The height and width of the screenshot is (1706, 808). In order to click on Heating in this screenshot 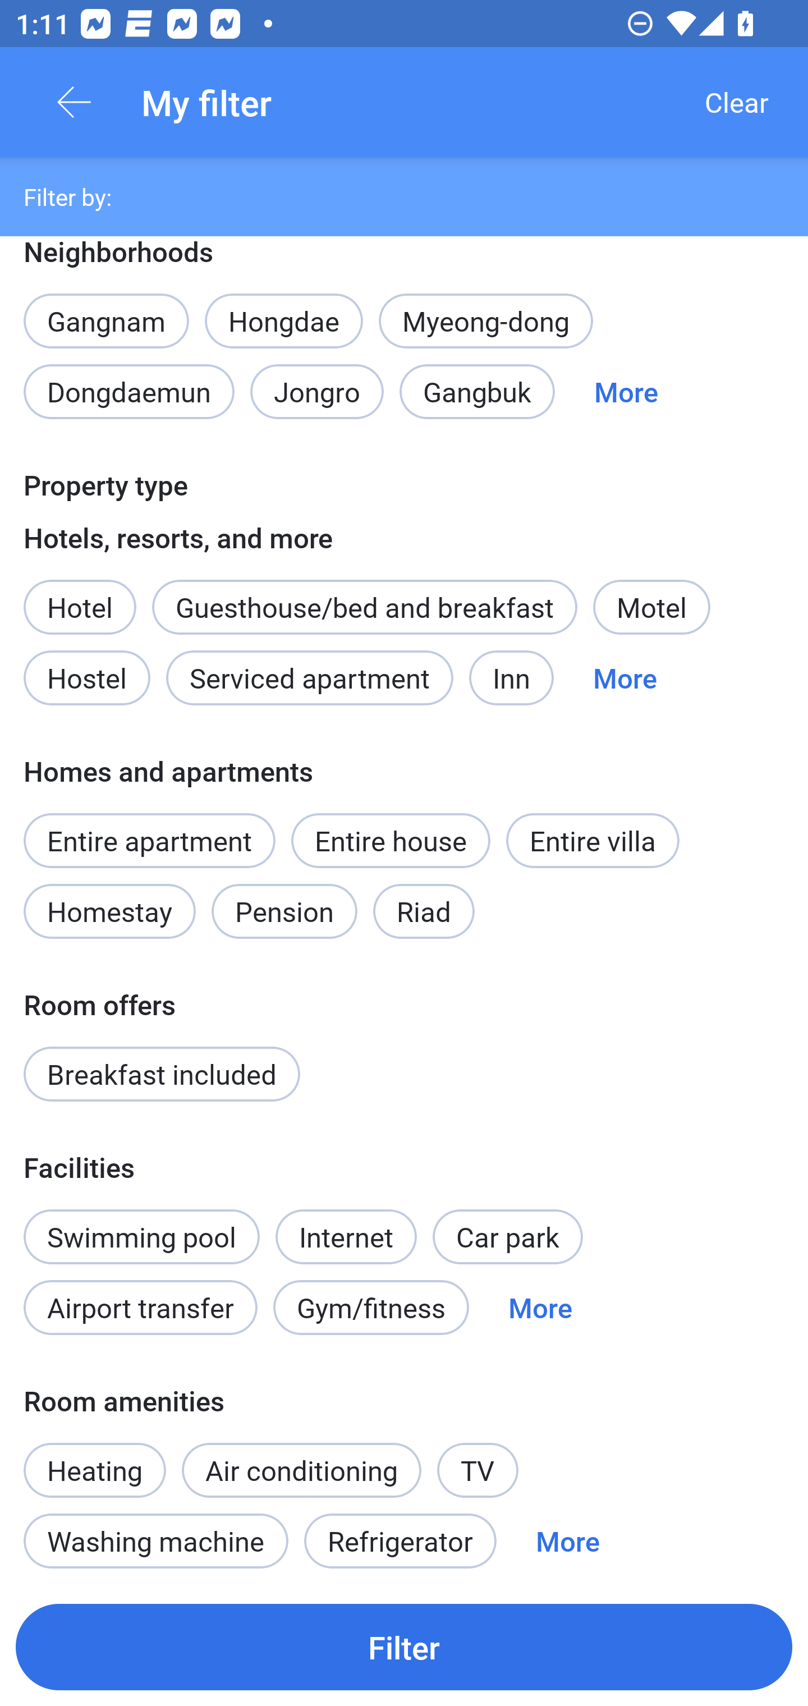, I will do `click(94, 1459)`.